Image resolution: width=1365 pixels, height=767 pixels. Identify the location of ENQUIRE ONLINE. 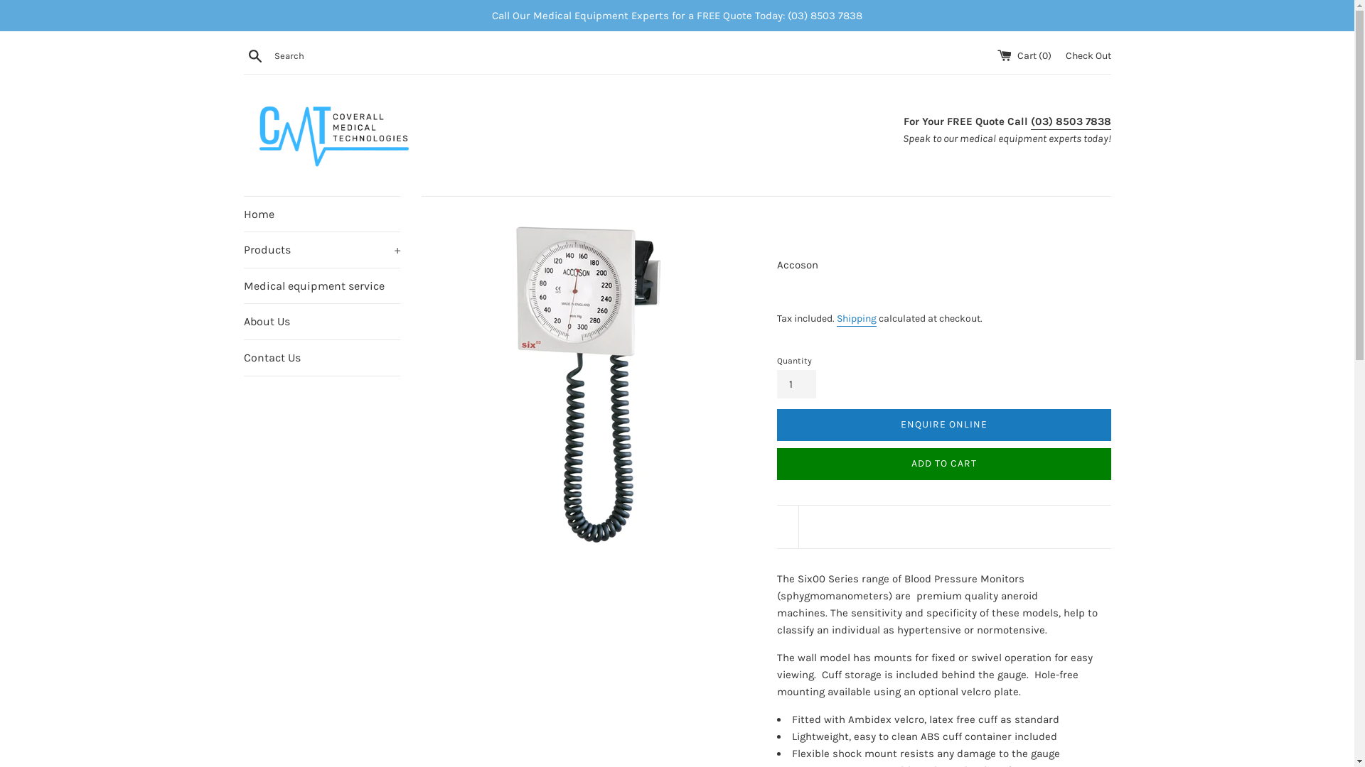
(943, 425).